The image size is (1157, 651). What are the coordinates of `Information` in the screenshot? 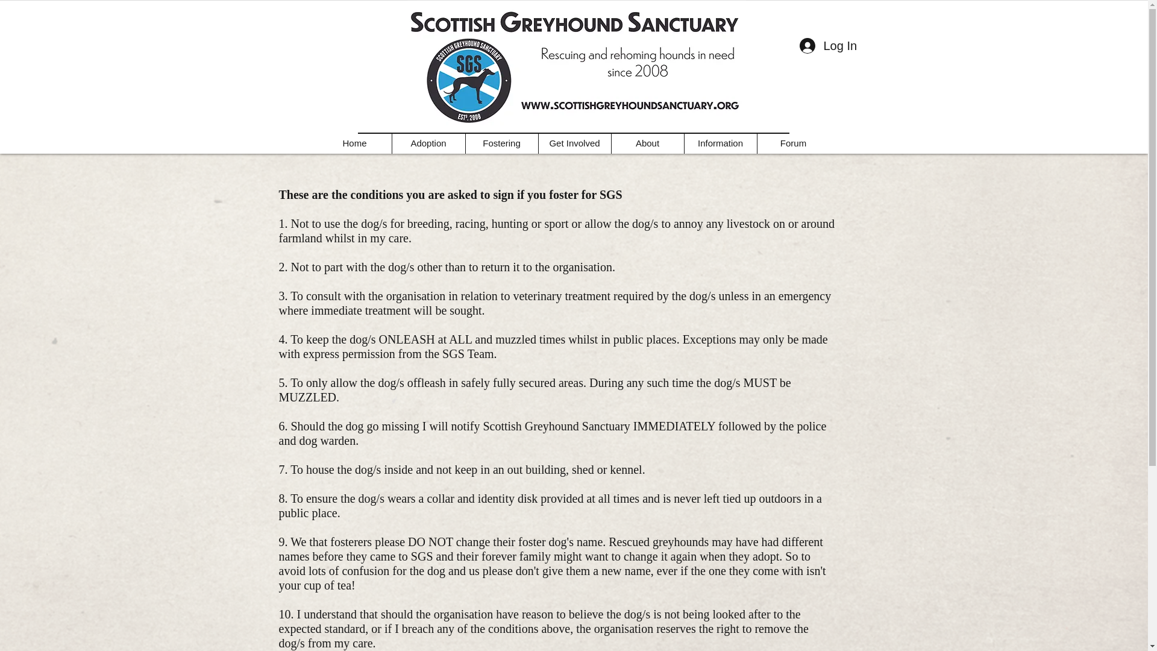 It's located at (721, 143).